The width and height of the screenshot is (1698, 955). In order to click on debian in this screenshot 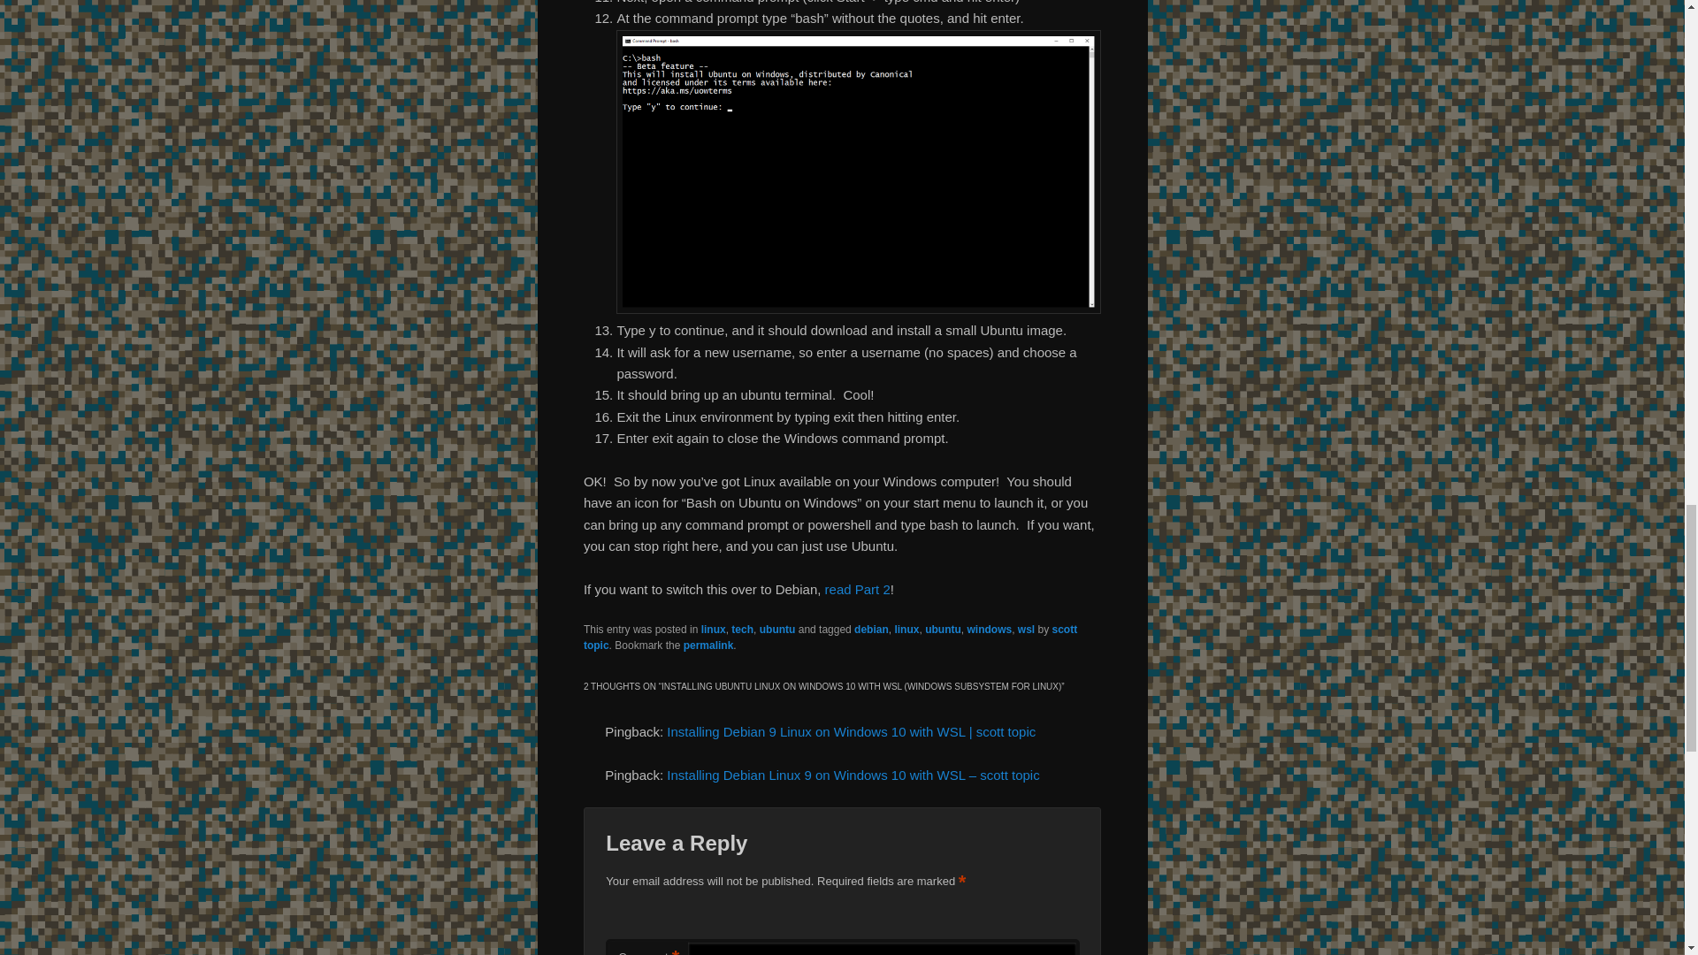, I will do `click(870, 630)`.